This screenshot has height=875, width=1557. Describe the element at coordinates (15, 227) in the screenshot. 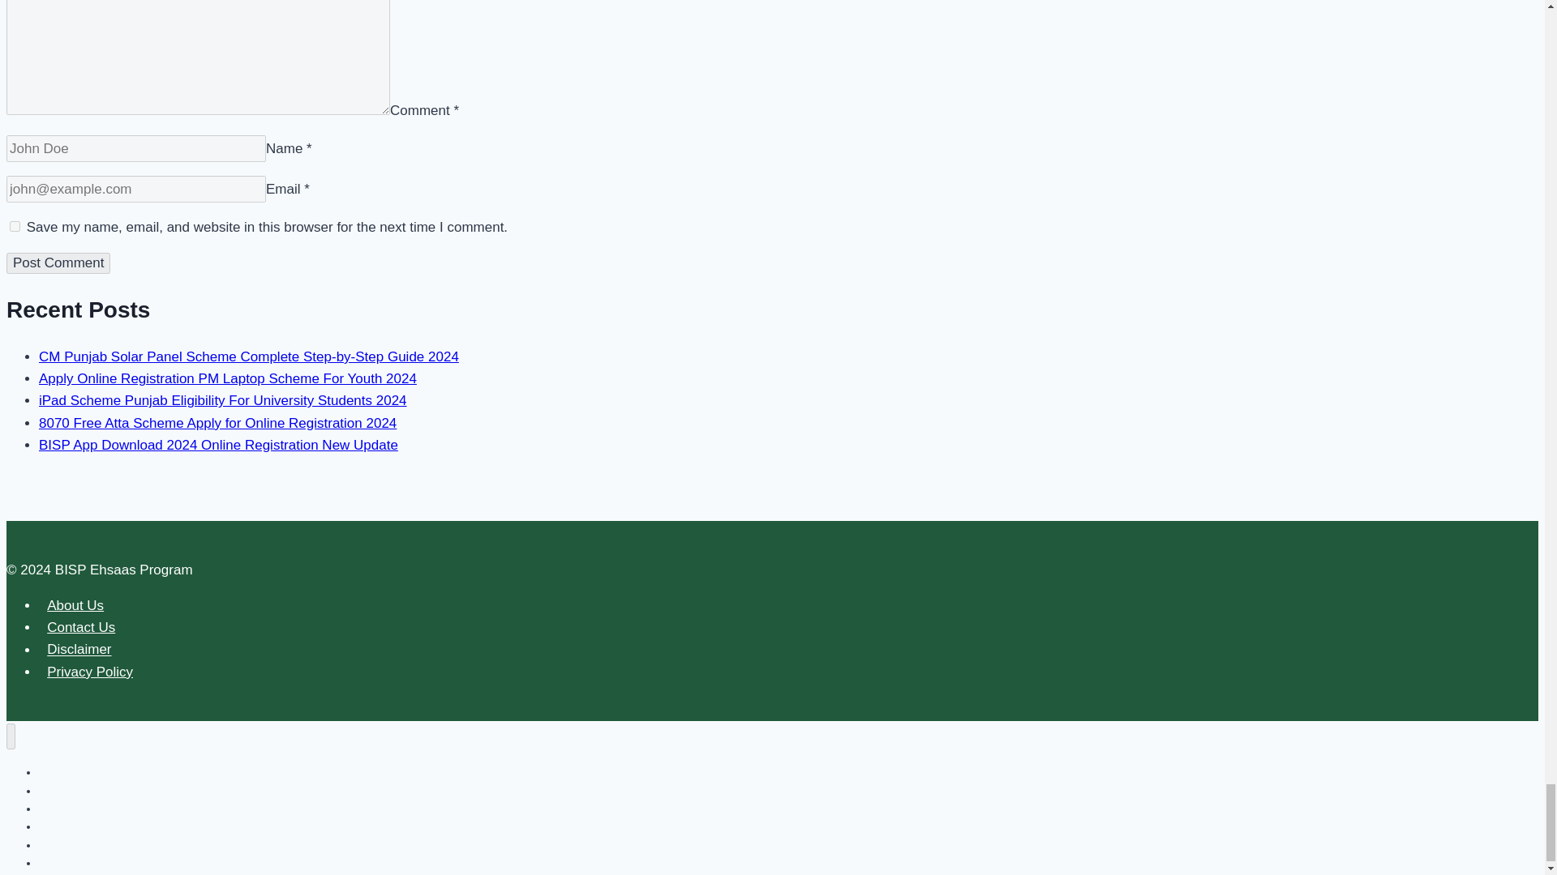

I see `yes` at that location.